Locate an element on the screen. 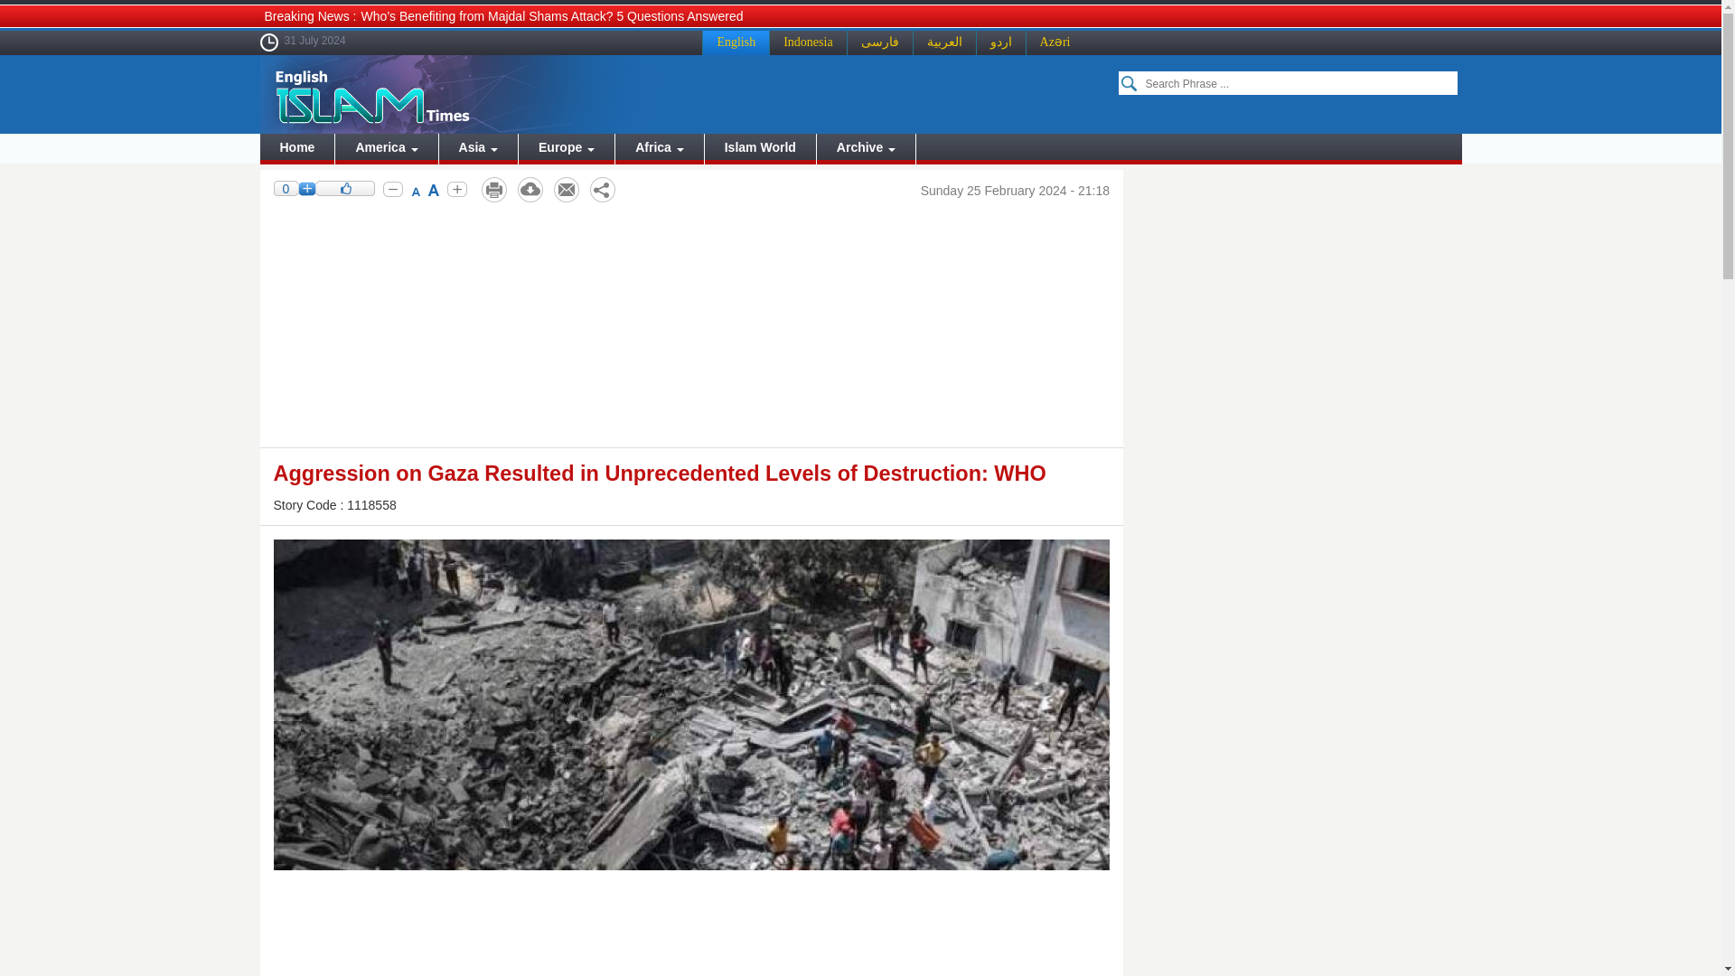  America is located at coordinates (385, 148).